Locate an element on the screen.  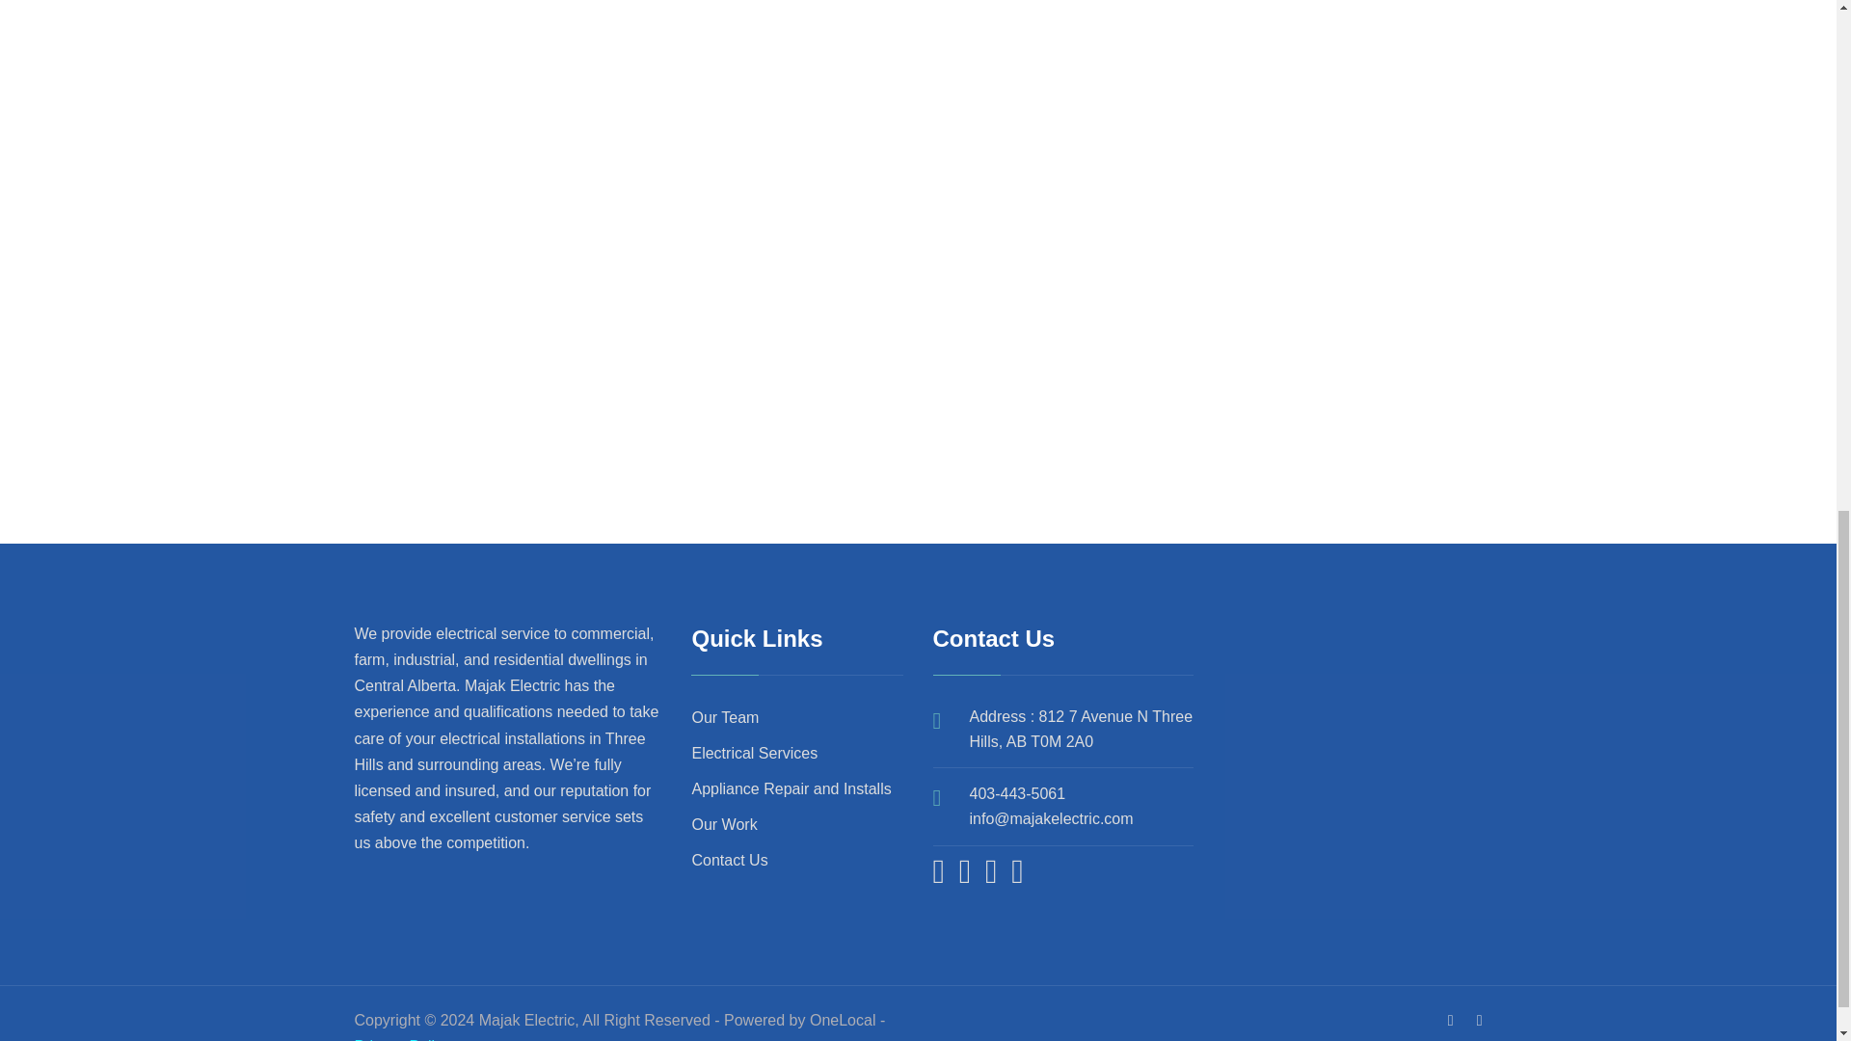
Contact Us is located at coordinates (729, 860).